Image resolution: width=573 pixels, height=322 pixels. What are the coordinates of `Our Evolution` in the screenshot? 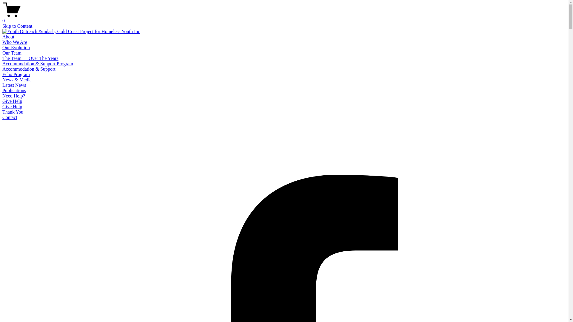 It's located at (16, 48).